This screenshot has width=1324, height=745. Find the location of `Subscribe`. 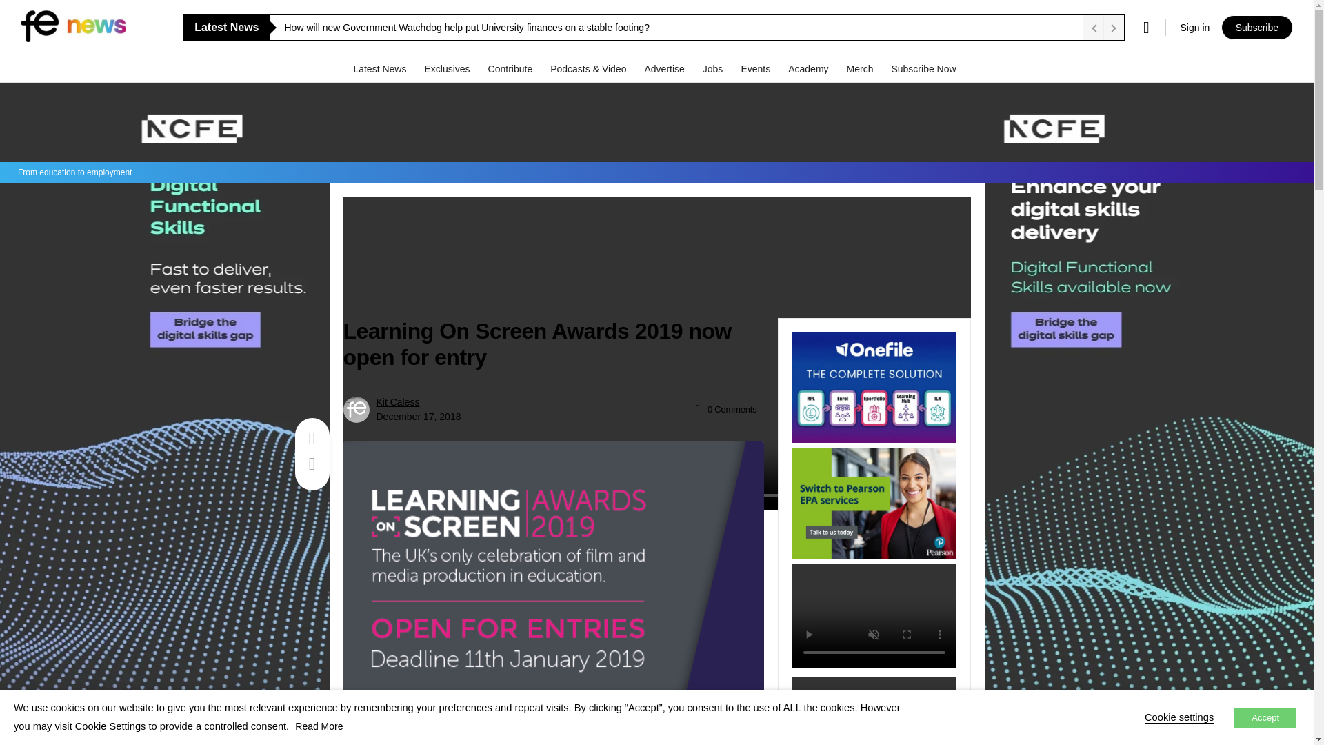

Subscribe is located at coordinates (1256, 28).